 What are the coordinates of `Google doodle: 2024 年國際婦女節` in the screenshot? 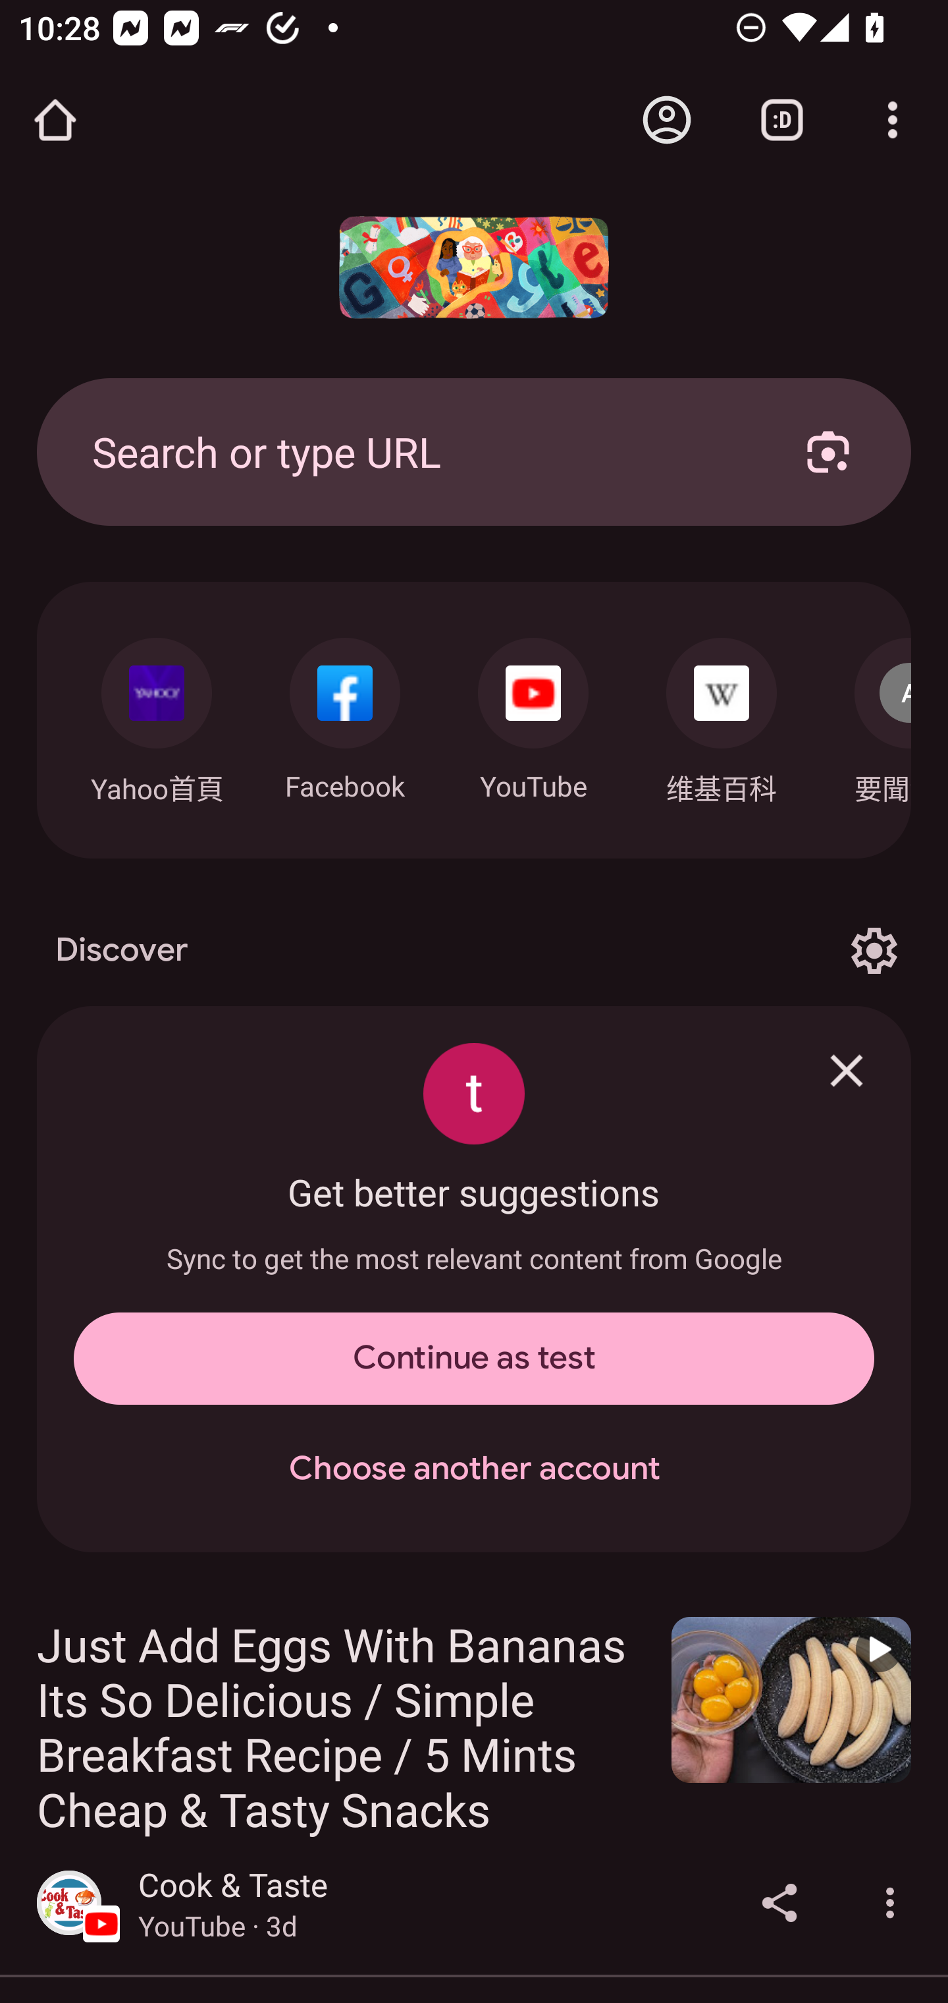 It's located at (474, 268).